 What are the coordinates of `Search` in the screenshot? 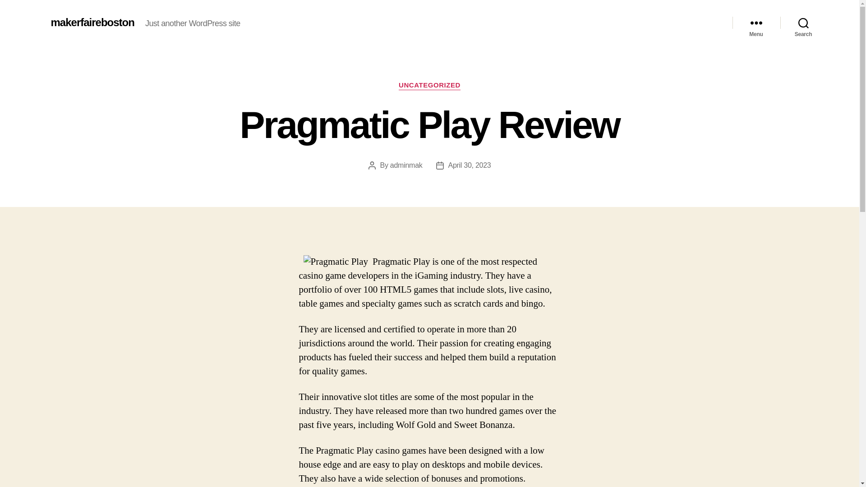 It's located at (803, 23).